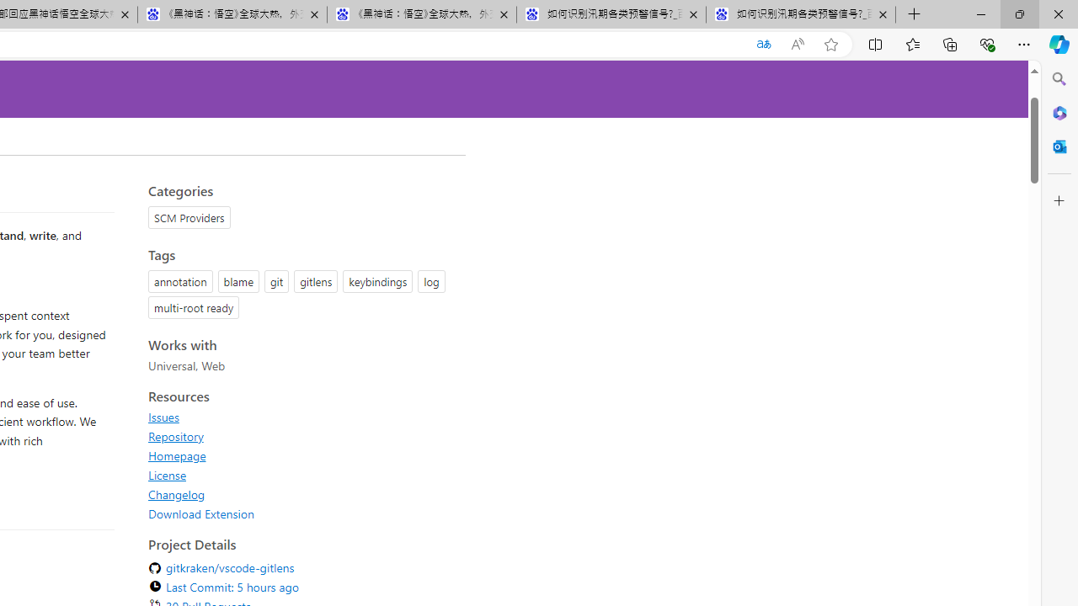  I want to click on Homepage, so click(302, 455).